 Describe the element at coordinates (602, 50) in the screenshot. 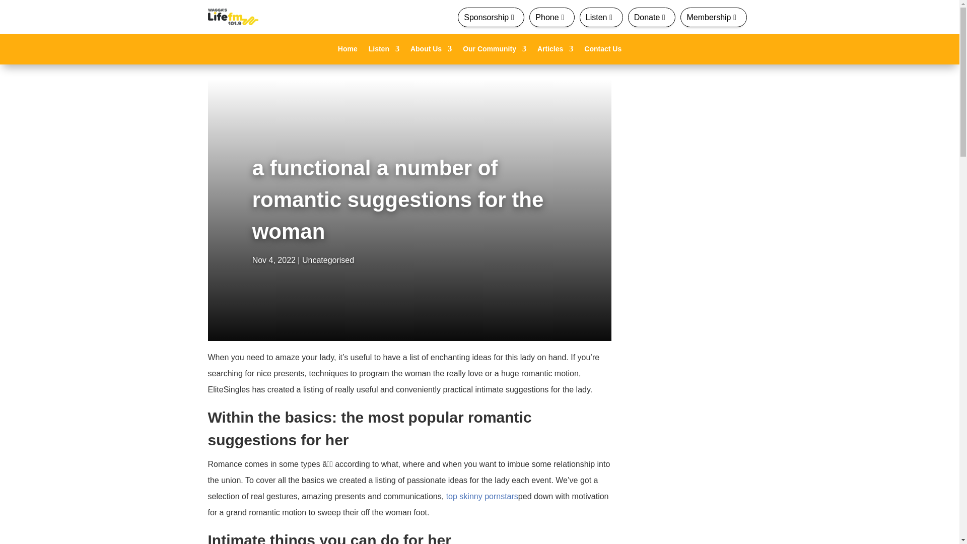

I see `Contact Us` at that location.